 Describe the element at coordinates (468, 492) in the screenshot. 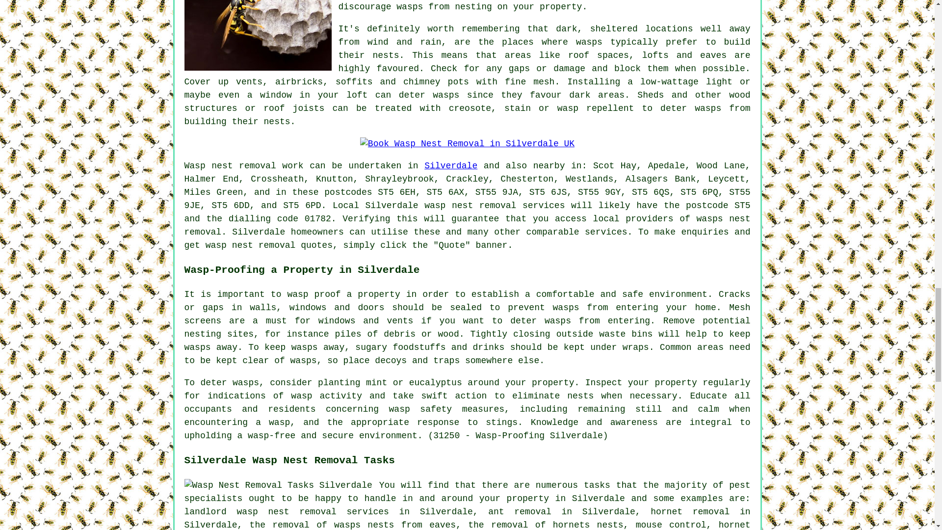

I see `pest specialists` at that location.